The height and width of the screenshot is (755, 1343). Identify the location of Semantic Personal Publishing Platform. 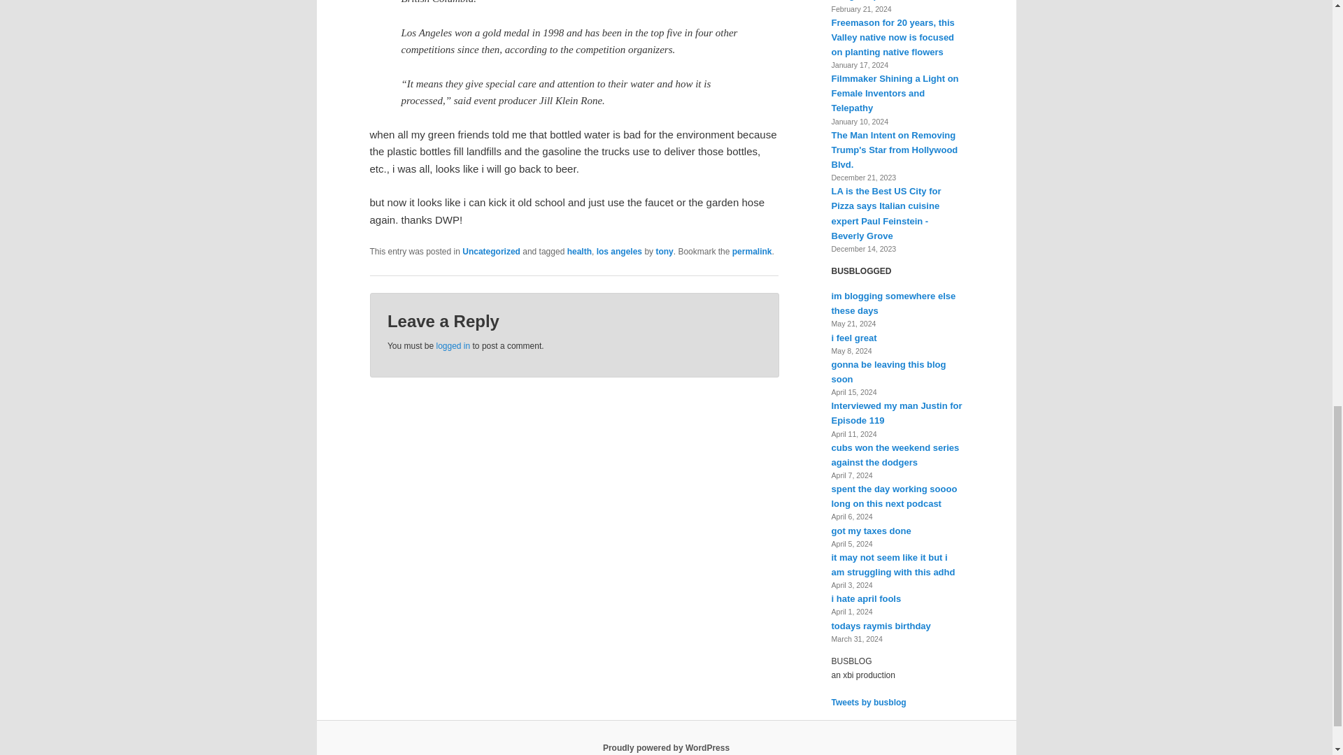
(666, 747).